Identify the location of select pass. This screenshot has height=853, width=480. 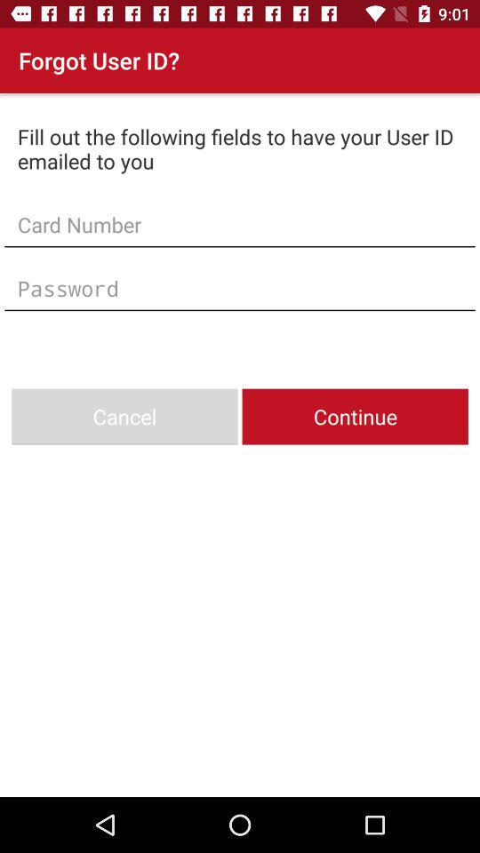
(240, 288).